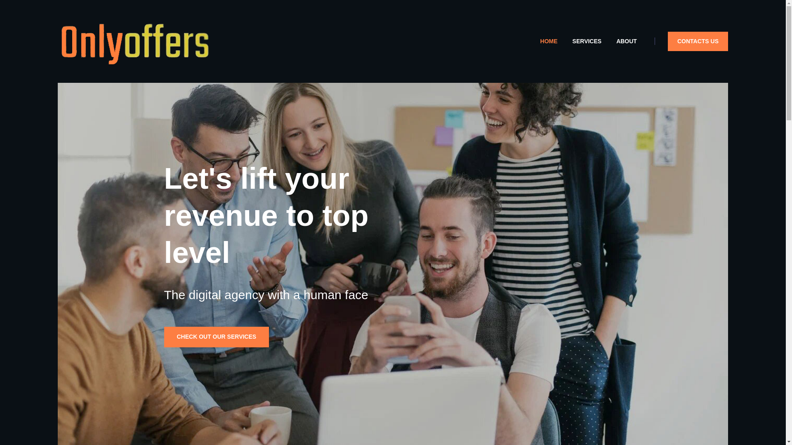 This screenshot has height=445, width=792. I want to click on HOME, so click(549, 41).